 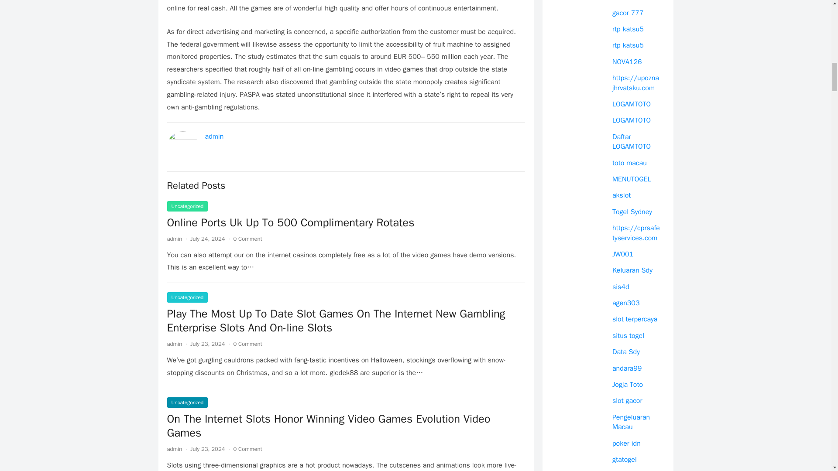 What do you see at coordinates (346, 222) in the screenshot?
I see `Online Ports Uk Up To 500 Complimentary Rotates` at bounding box center [346, 222].